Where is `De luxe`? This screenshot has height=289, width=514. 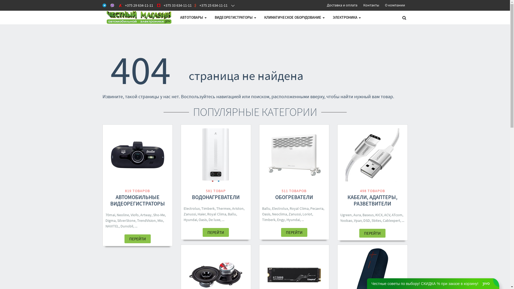 De luxe is located at coordinates (214, 220).